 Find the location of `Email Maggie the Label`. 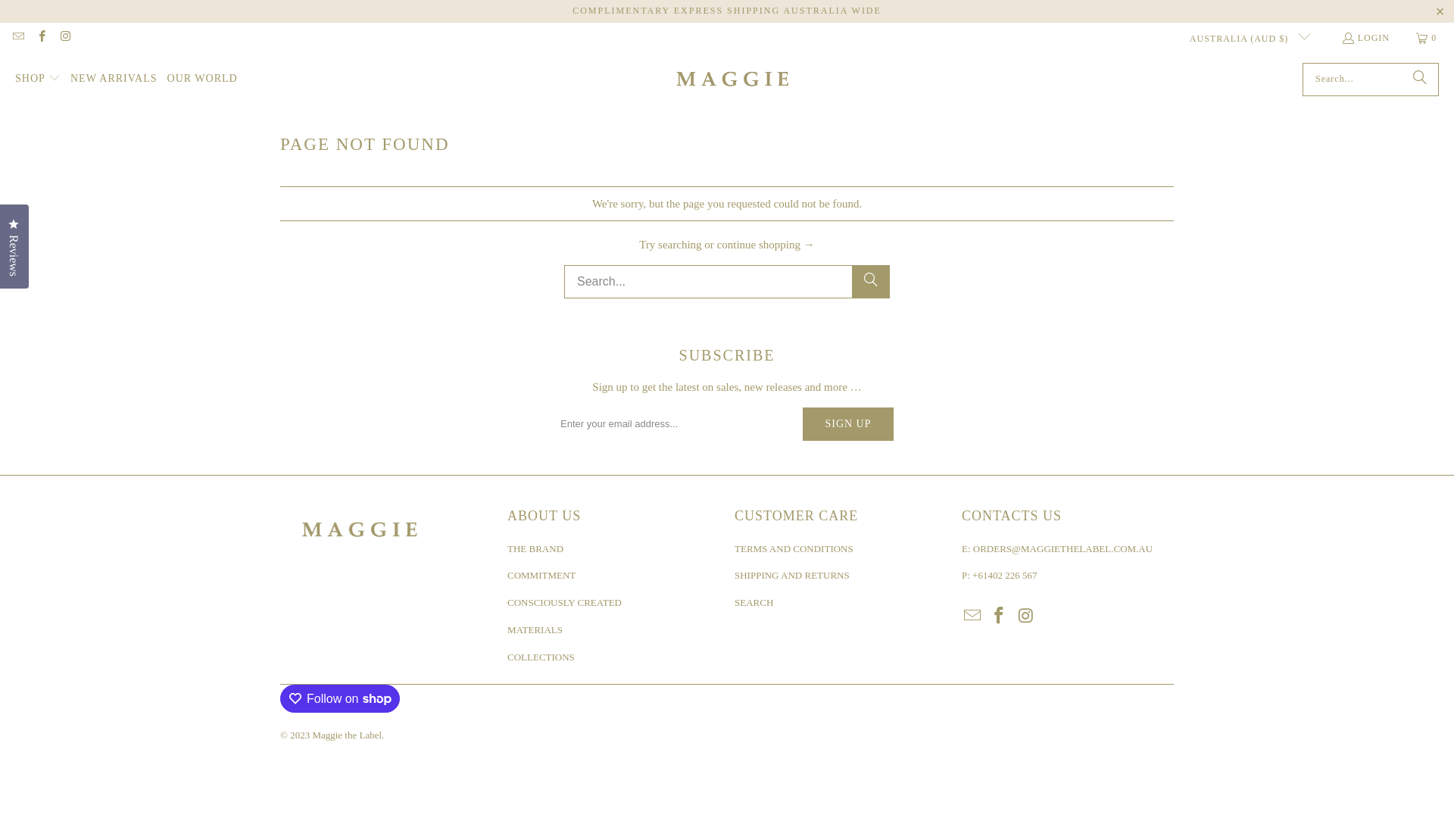

Email Maggie the Label is located at coordinates (18, 38).